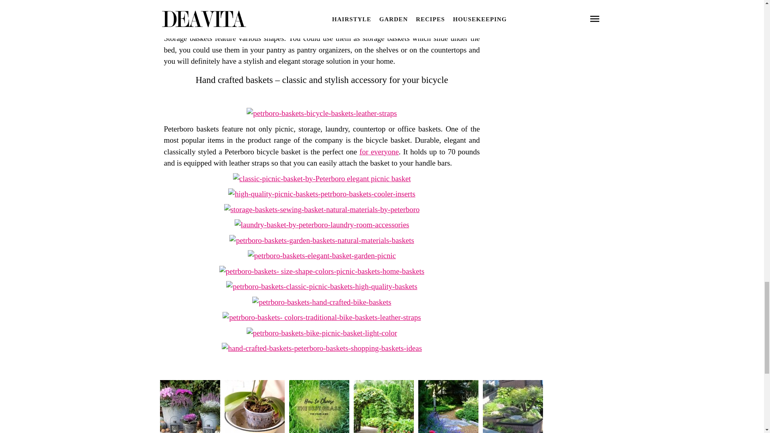 This screenshot has height=433, width=770. I want to click on Step stool ideas for toddlers and adults, so click(379, 152).